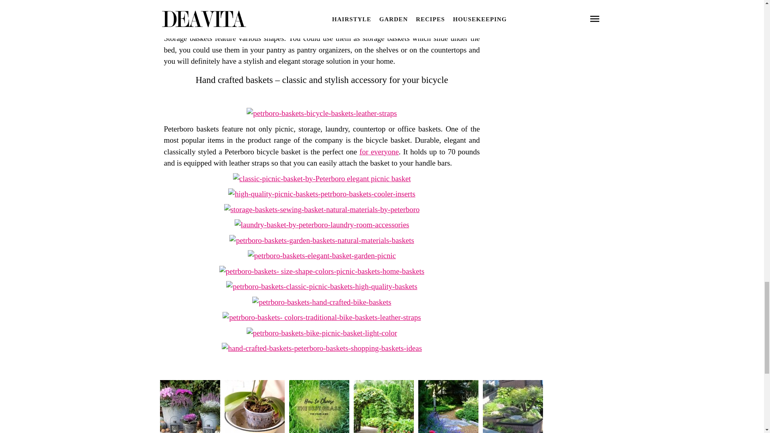 This screenshot has height=433, width=770. I want to click on Step stool ideas for toddlers and adults, so click(379, 152).